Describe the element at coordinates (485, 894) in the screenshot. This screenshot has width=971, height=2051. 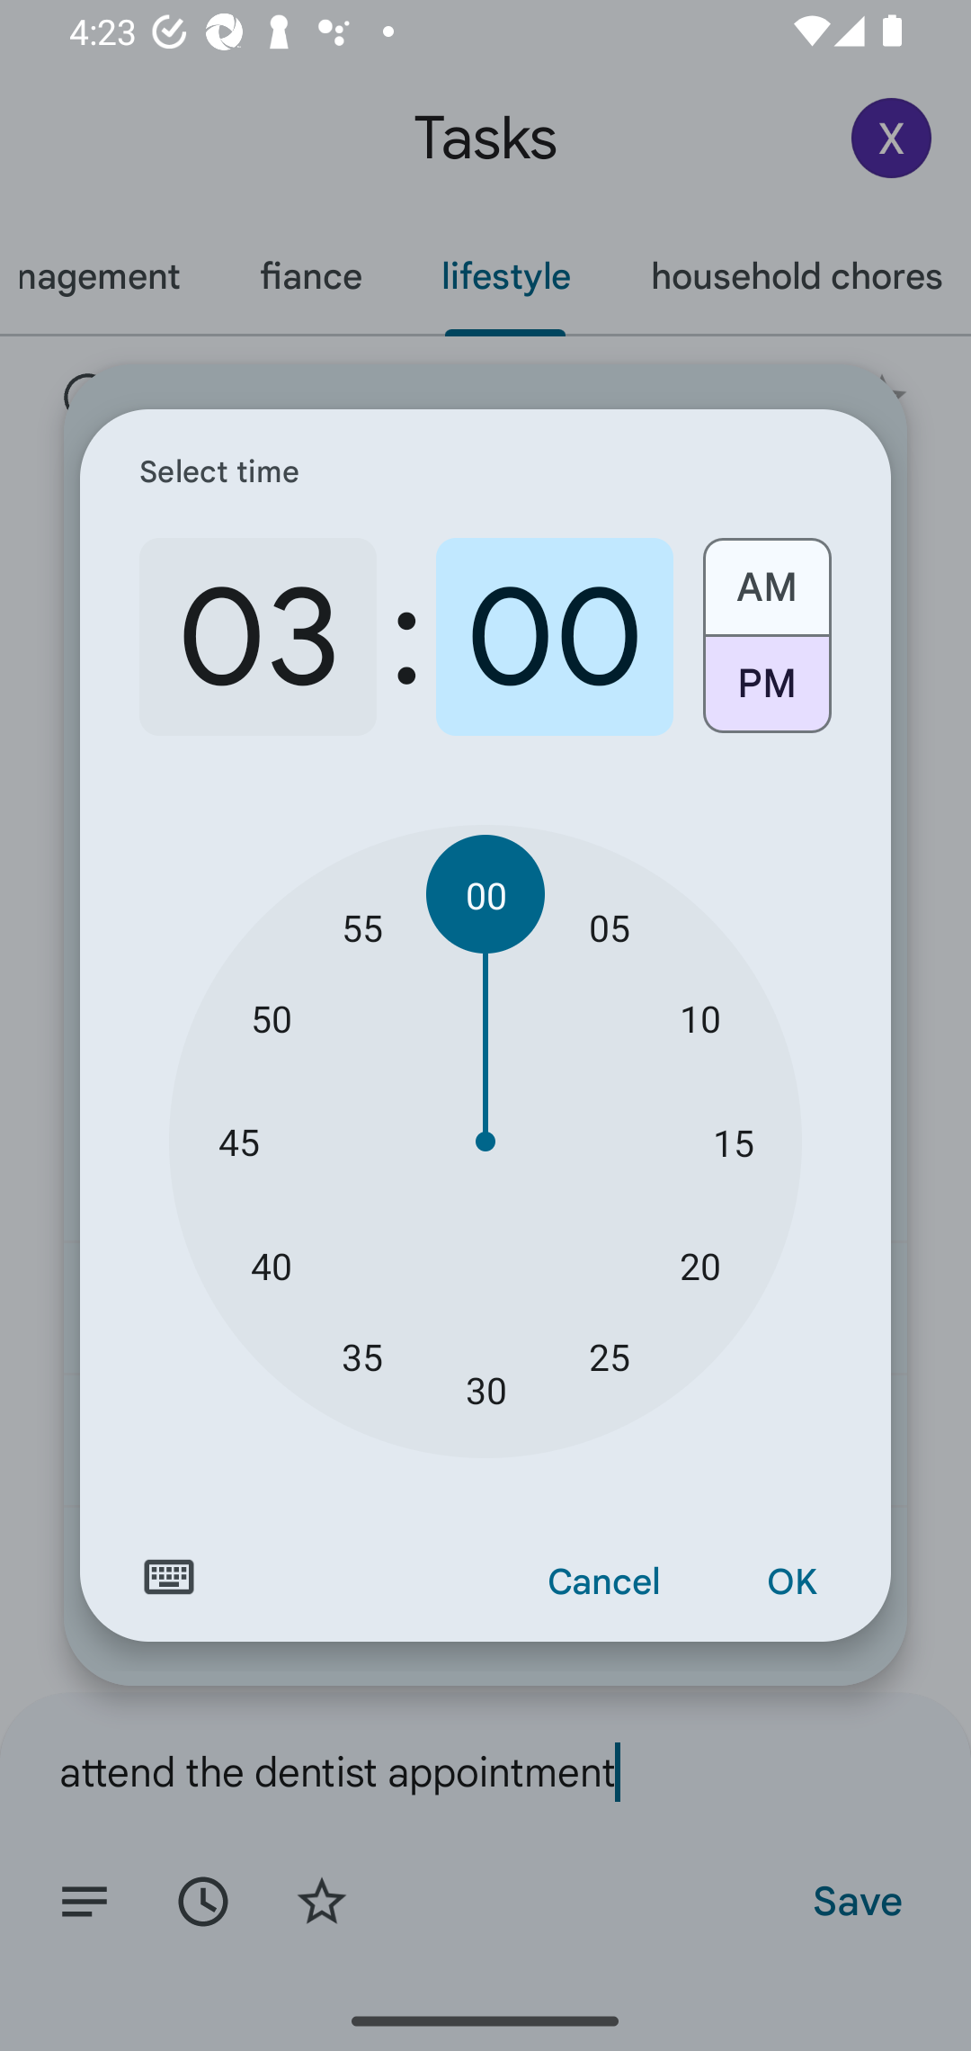
I see `00 00 minutes` at that location.